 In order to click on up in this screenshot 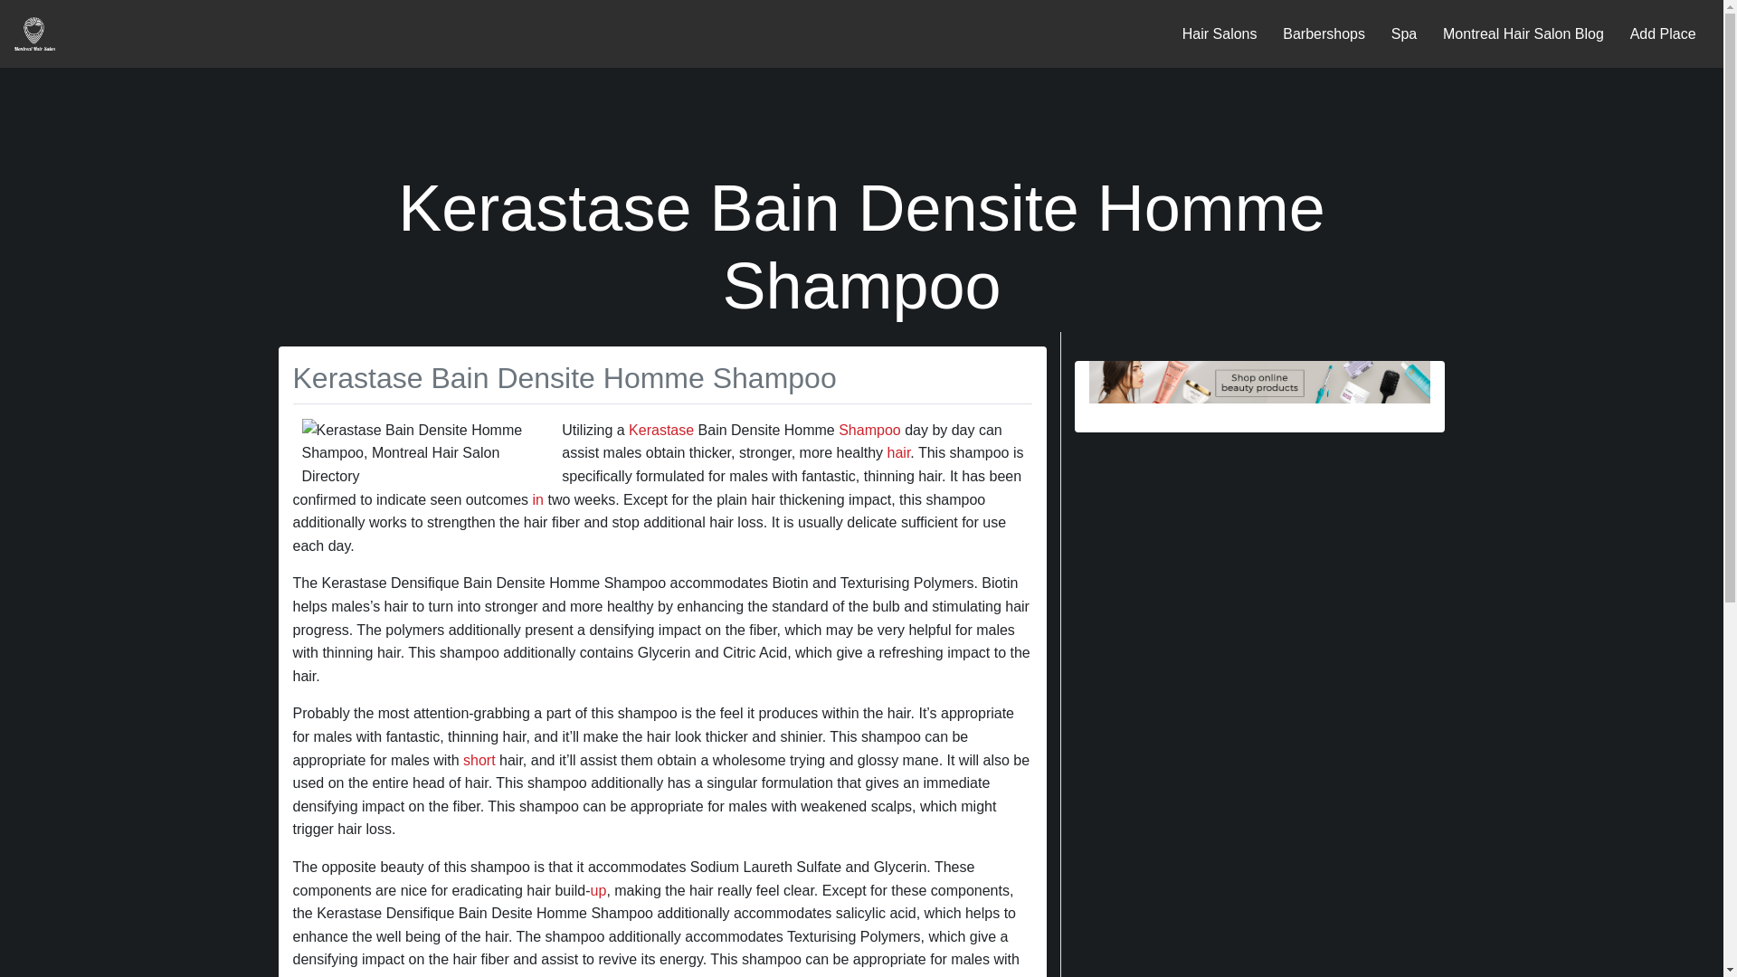, I will do `click(598, 890)`.